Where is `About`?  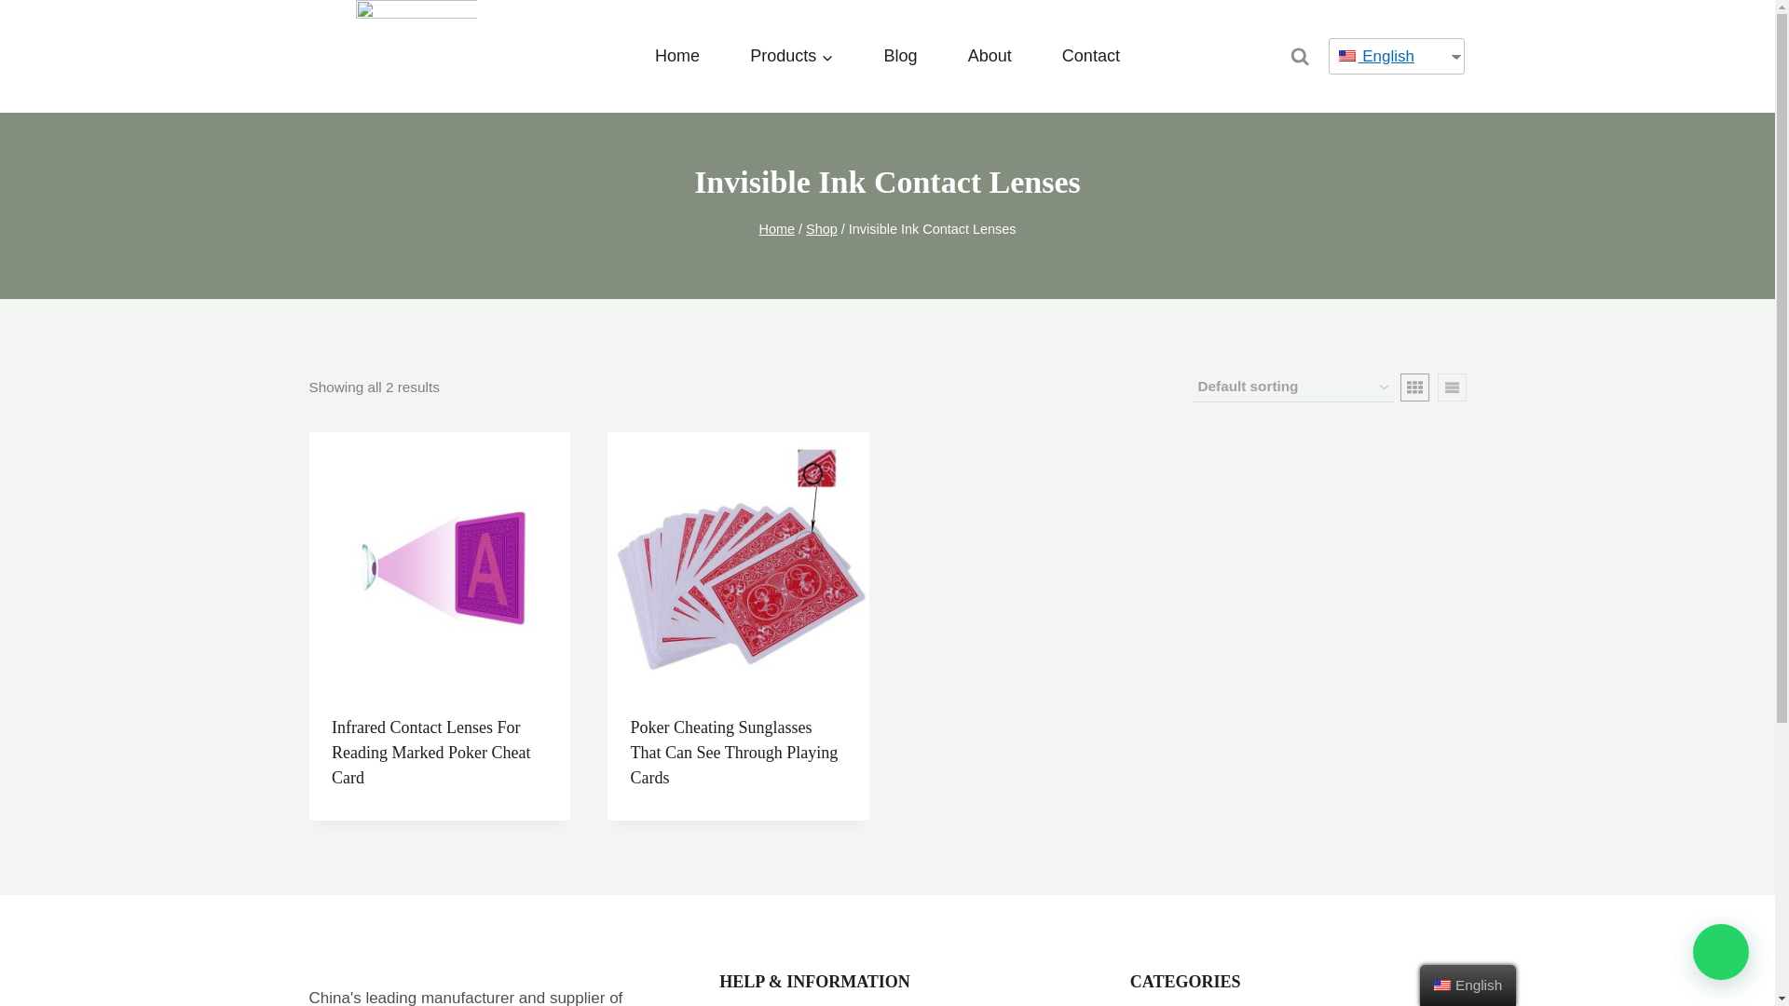 About is located at coordinates (990, 56).